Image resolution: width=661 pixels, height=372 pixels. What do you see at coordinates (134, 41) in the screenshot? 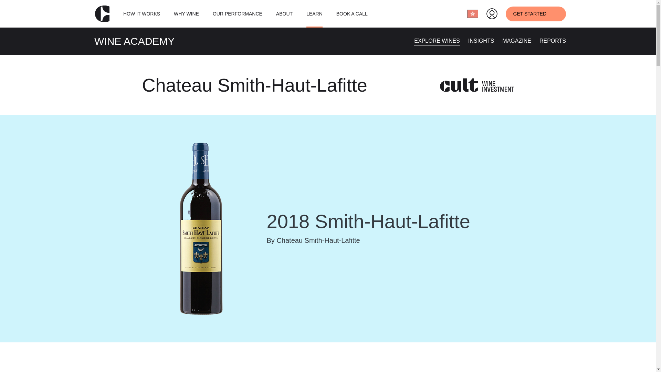
I see `WINE ACADEMY` at bounding box center [134, 41].